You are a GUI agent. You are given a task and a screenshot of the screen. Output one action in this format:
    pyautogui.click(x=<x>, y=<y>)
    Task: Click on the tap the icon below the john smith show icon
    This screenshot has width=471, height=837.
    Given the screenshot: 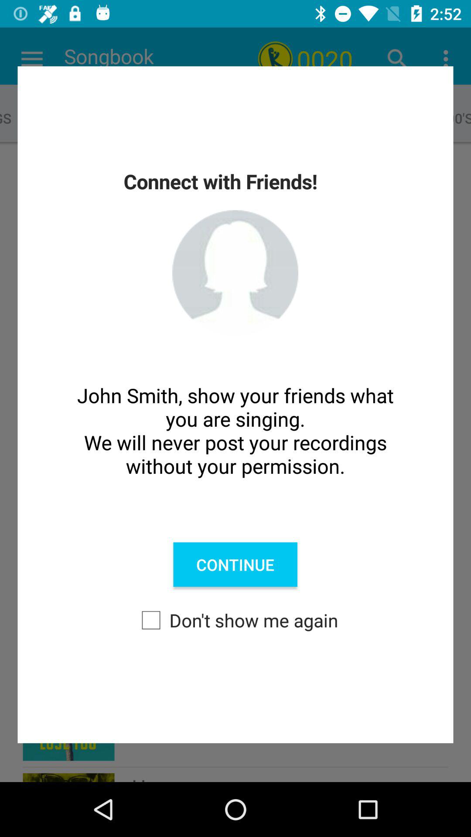 What is the action you would take?
    pyautogui.click(x=235, y=565)
    